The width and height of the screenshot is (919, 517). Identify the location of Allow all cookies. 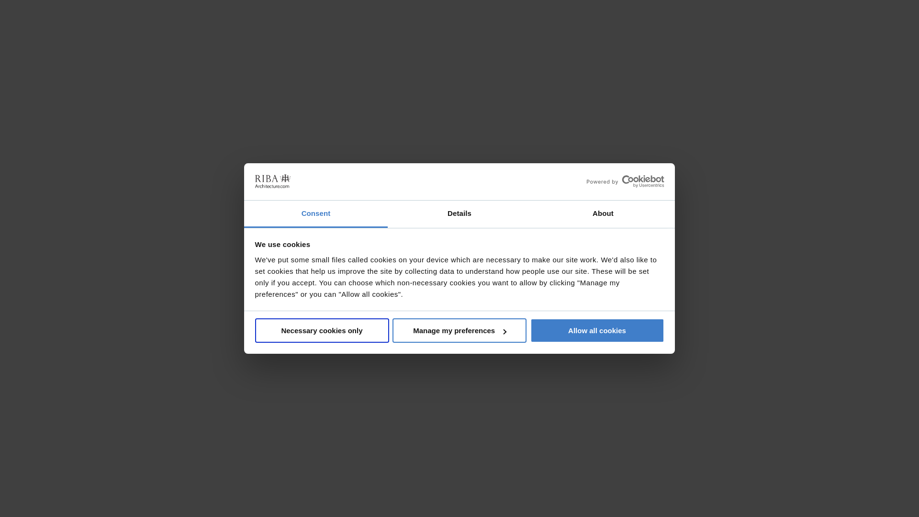
(597, 330).